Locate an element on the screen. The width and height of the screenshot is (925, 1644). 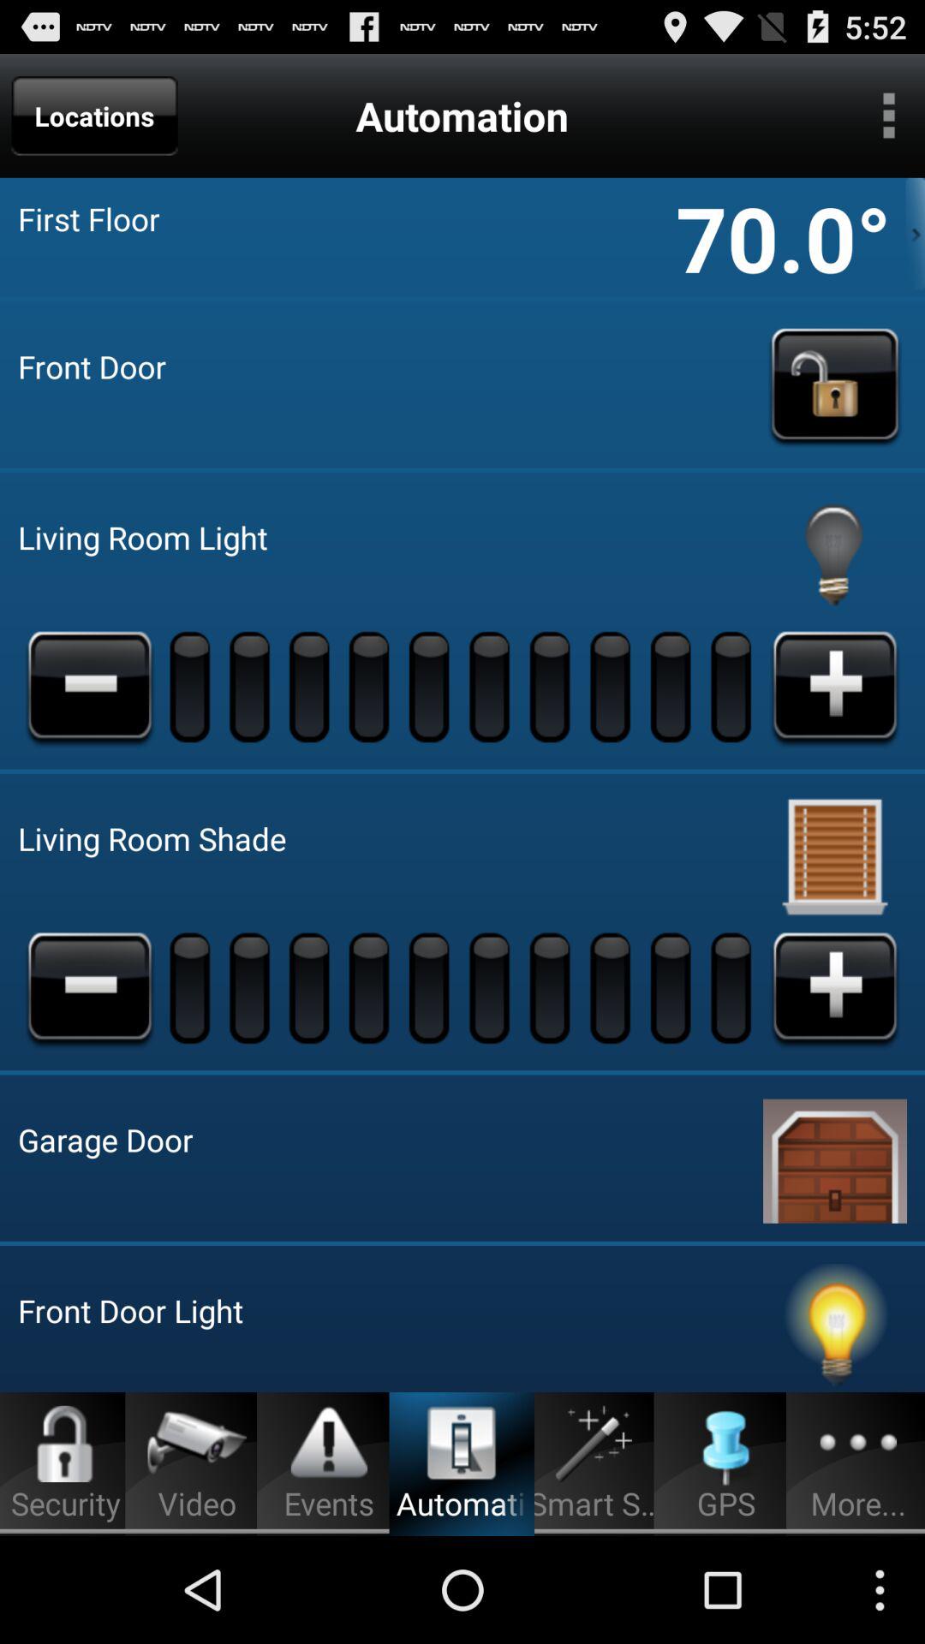
turn up the living room light is located at coordinates (835, 686).